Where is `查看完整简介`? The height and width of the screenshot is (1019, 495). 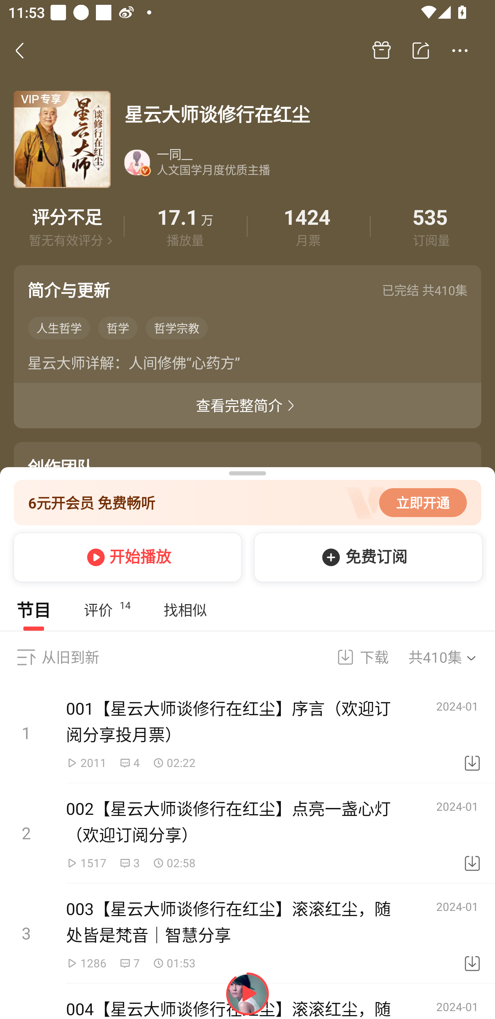 查看完整简介 is located at coordinates (247, 406).